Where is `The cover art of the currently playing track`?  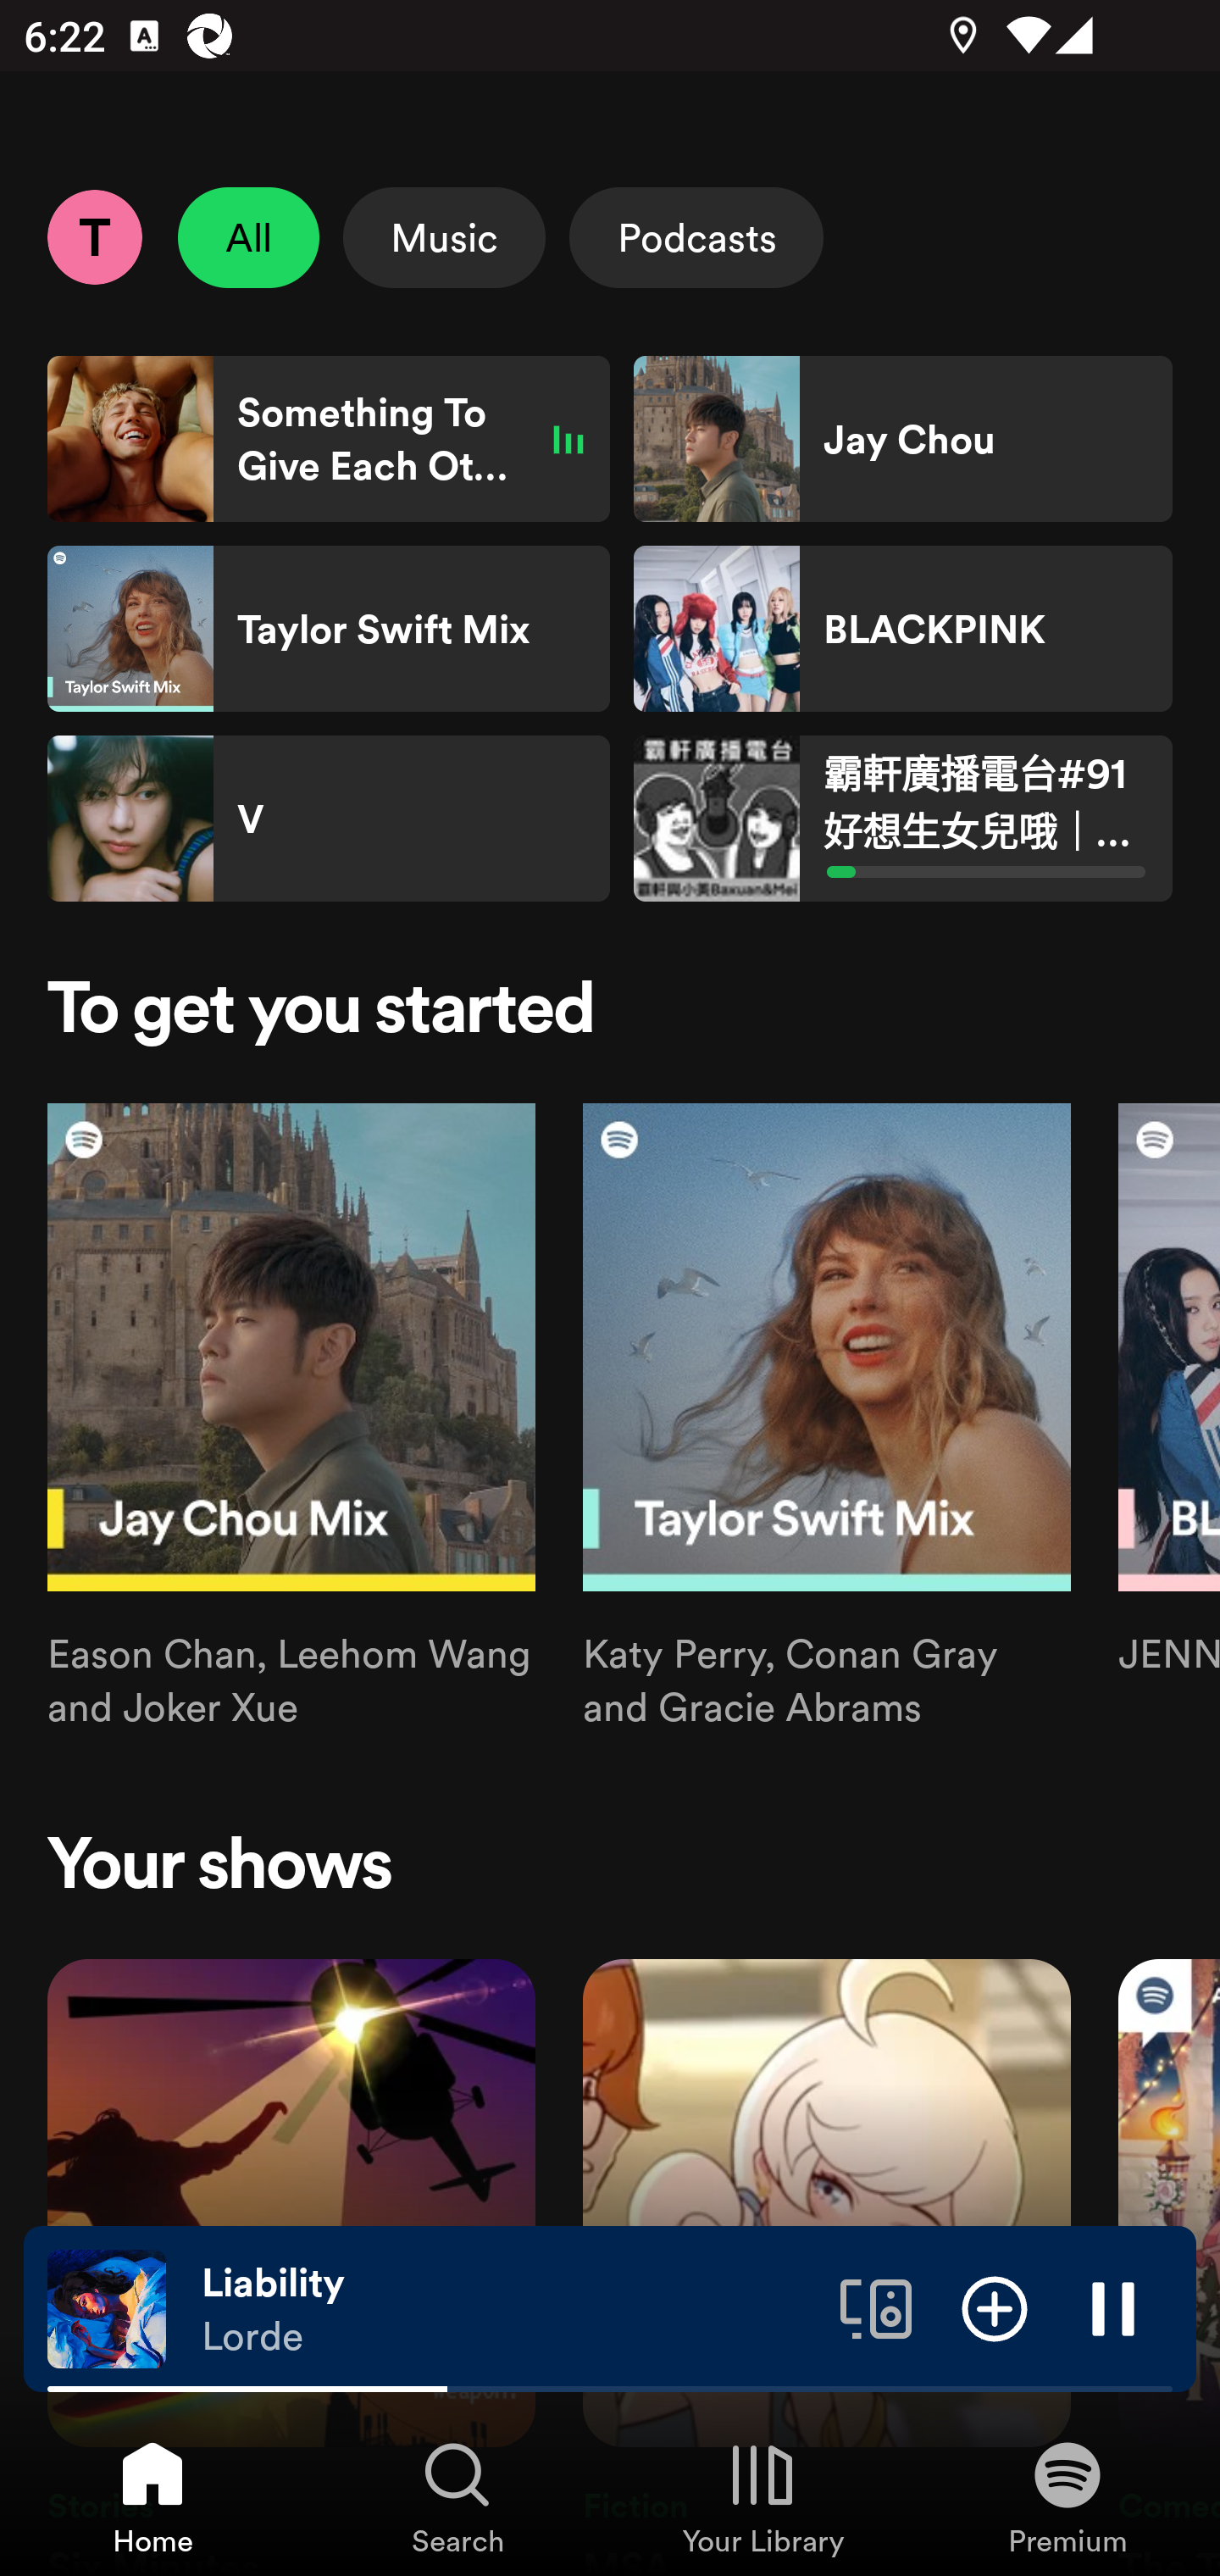 The cover art of the currently playing track is located at coordinates (107, 2307).